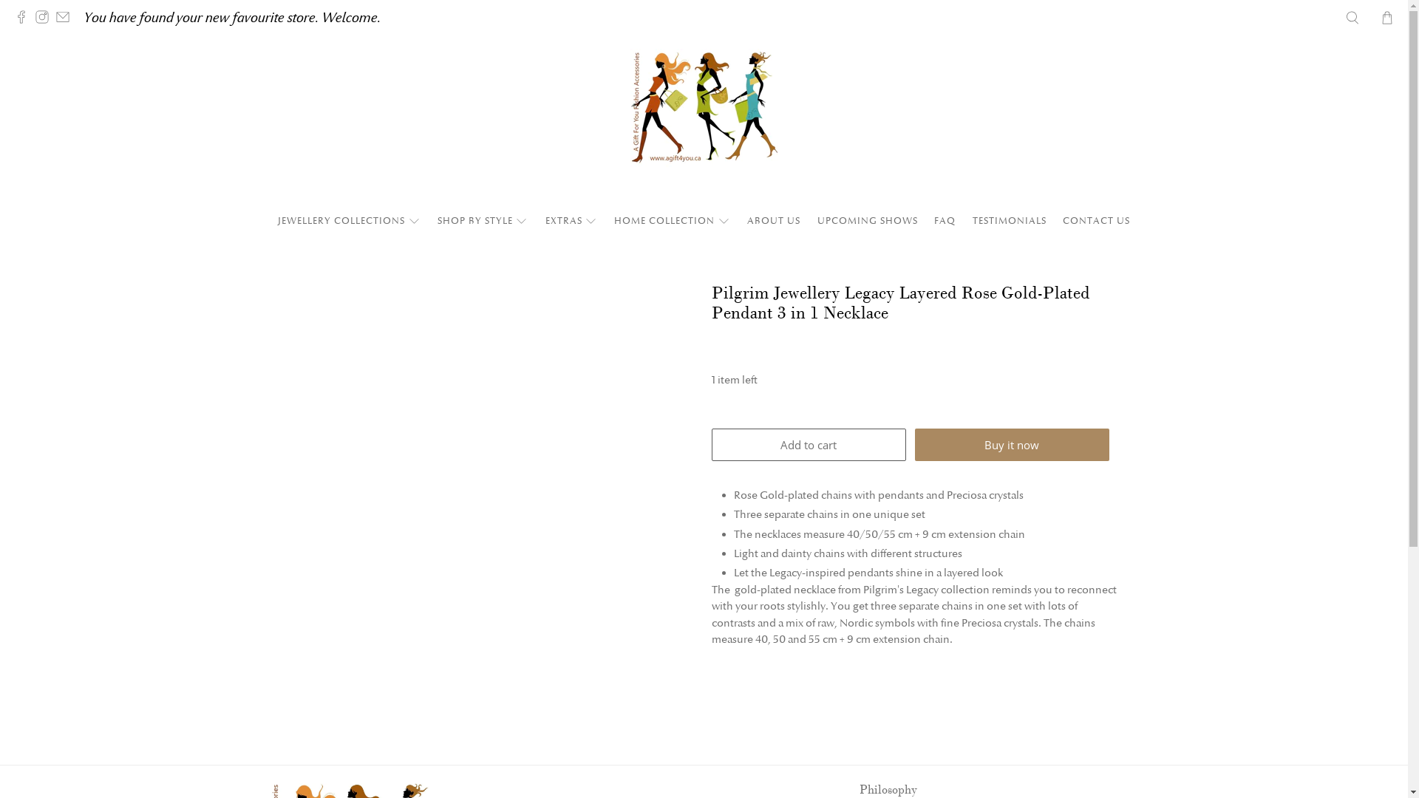 This screenshot has height=798, width=1419. Describe the element at coordinates (67, 19) in the screenshot. I see `Email A Gift For You ` at that location.